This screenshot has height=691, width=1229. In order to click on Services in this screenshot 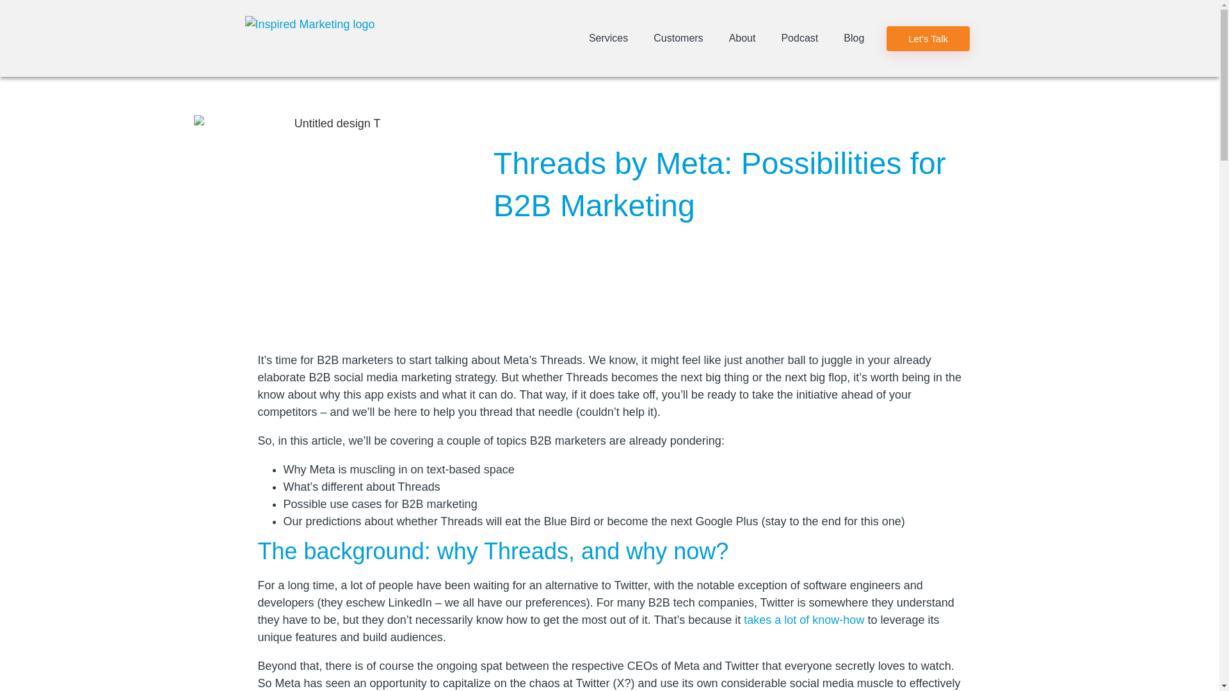, I will do `click(608, 38)`.